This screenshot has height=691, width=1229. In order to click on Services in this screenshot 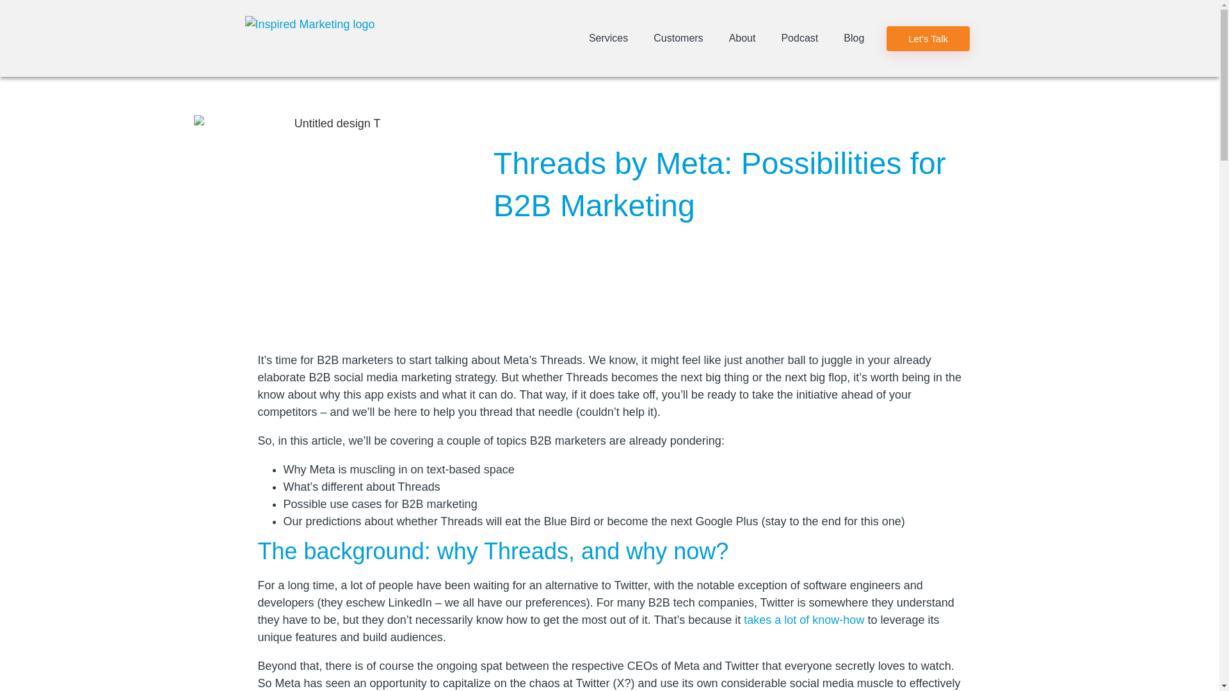, I will do `click(608, 38)`.